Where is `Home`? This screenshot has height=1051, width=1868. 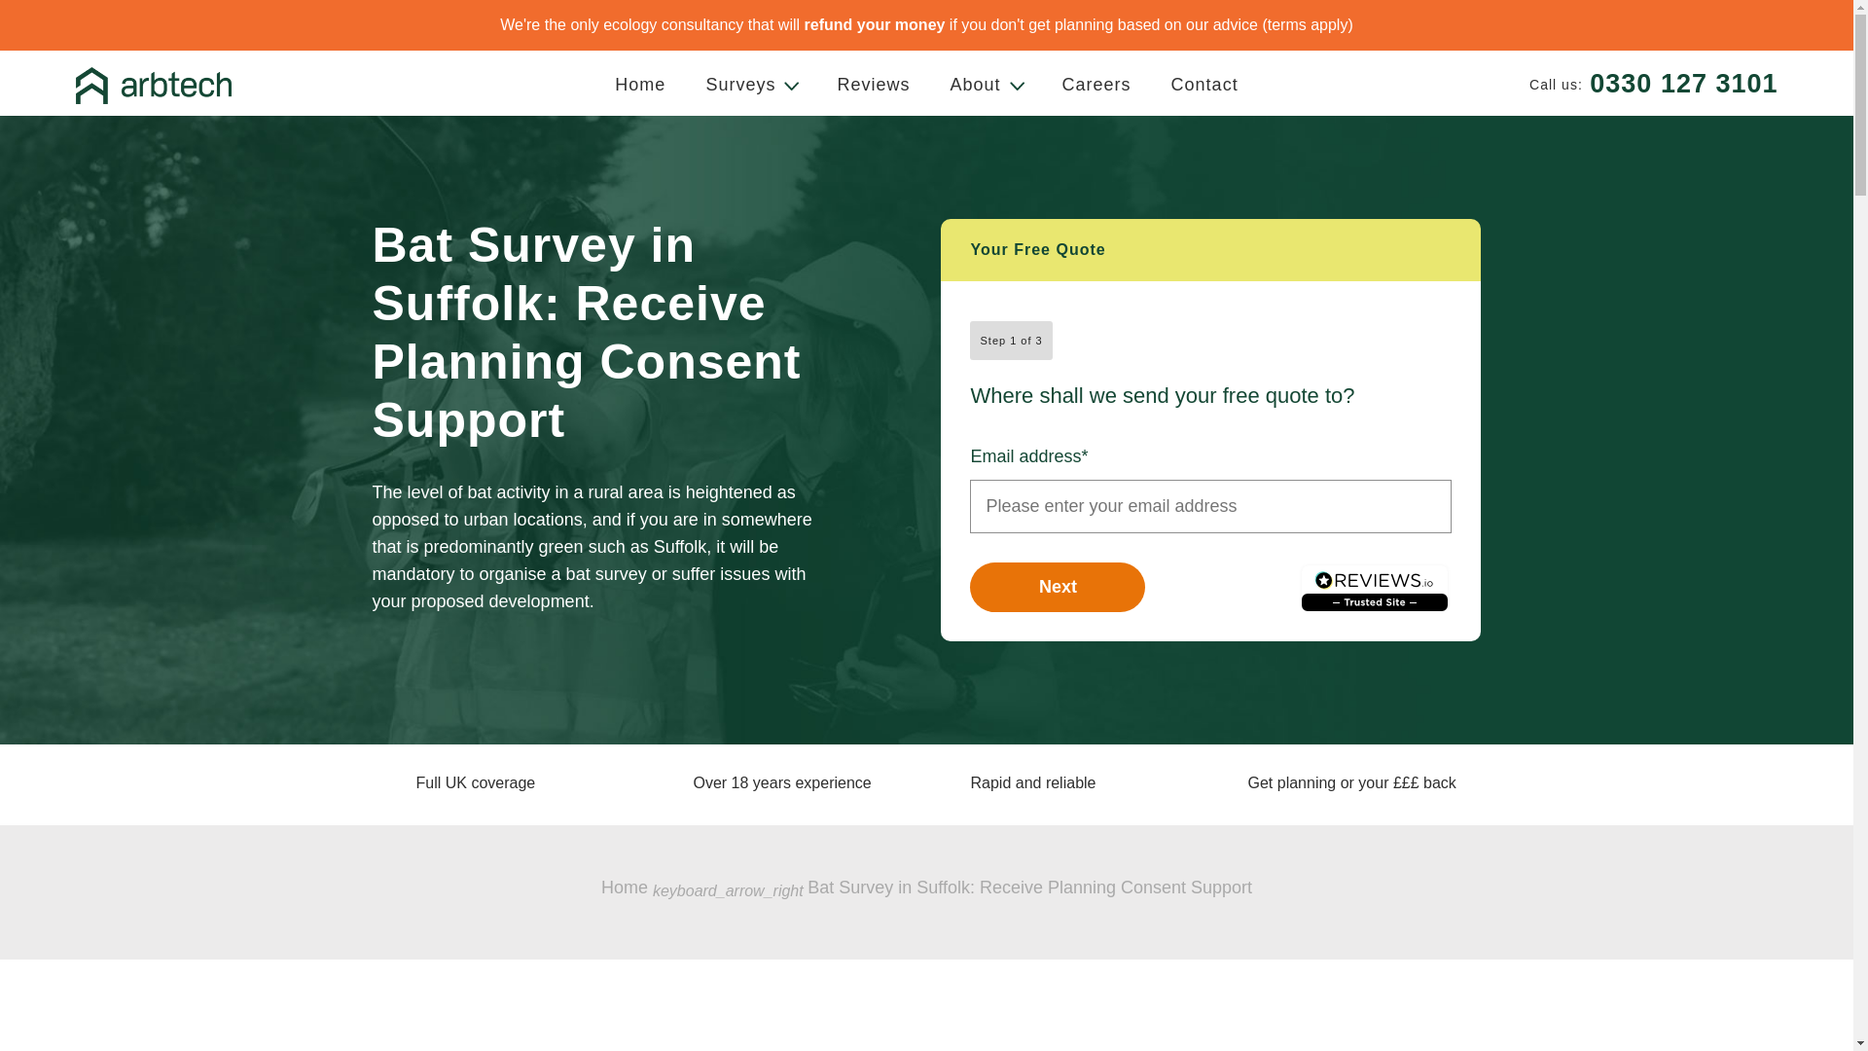
Home is located at coordinates (625, 888).